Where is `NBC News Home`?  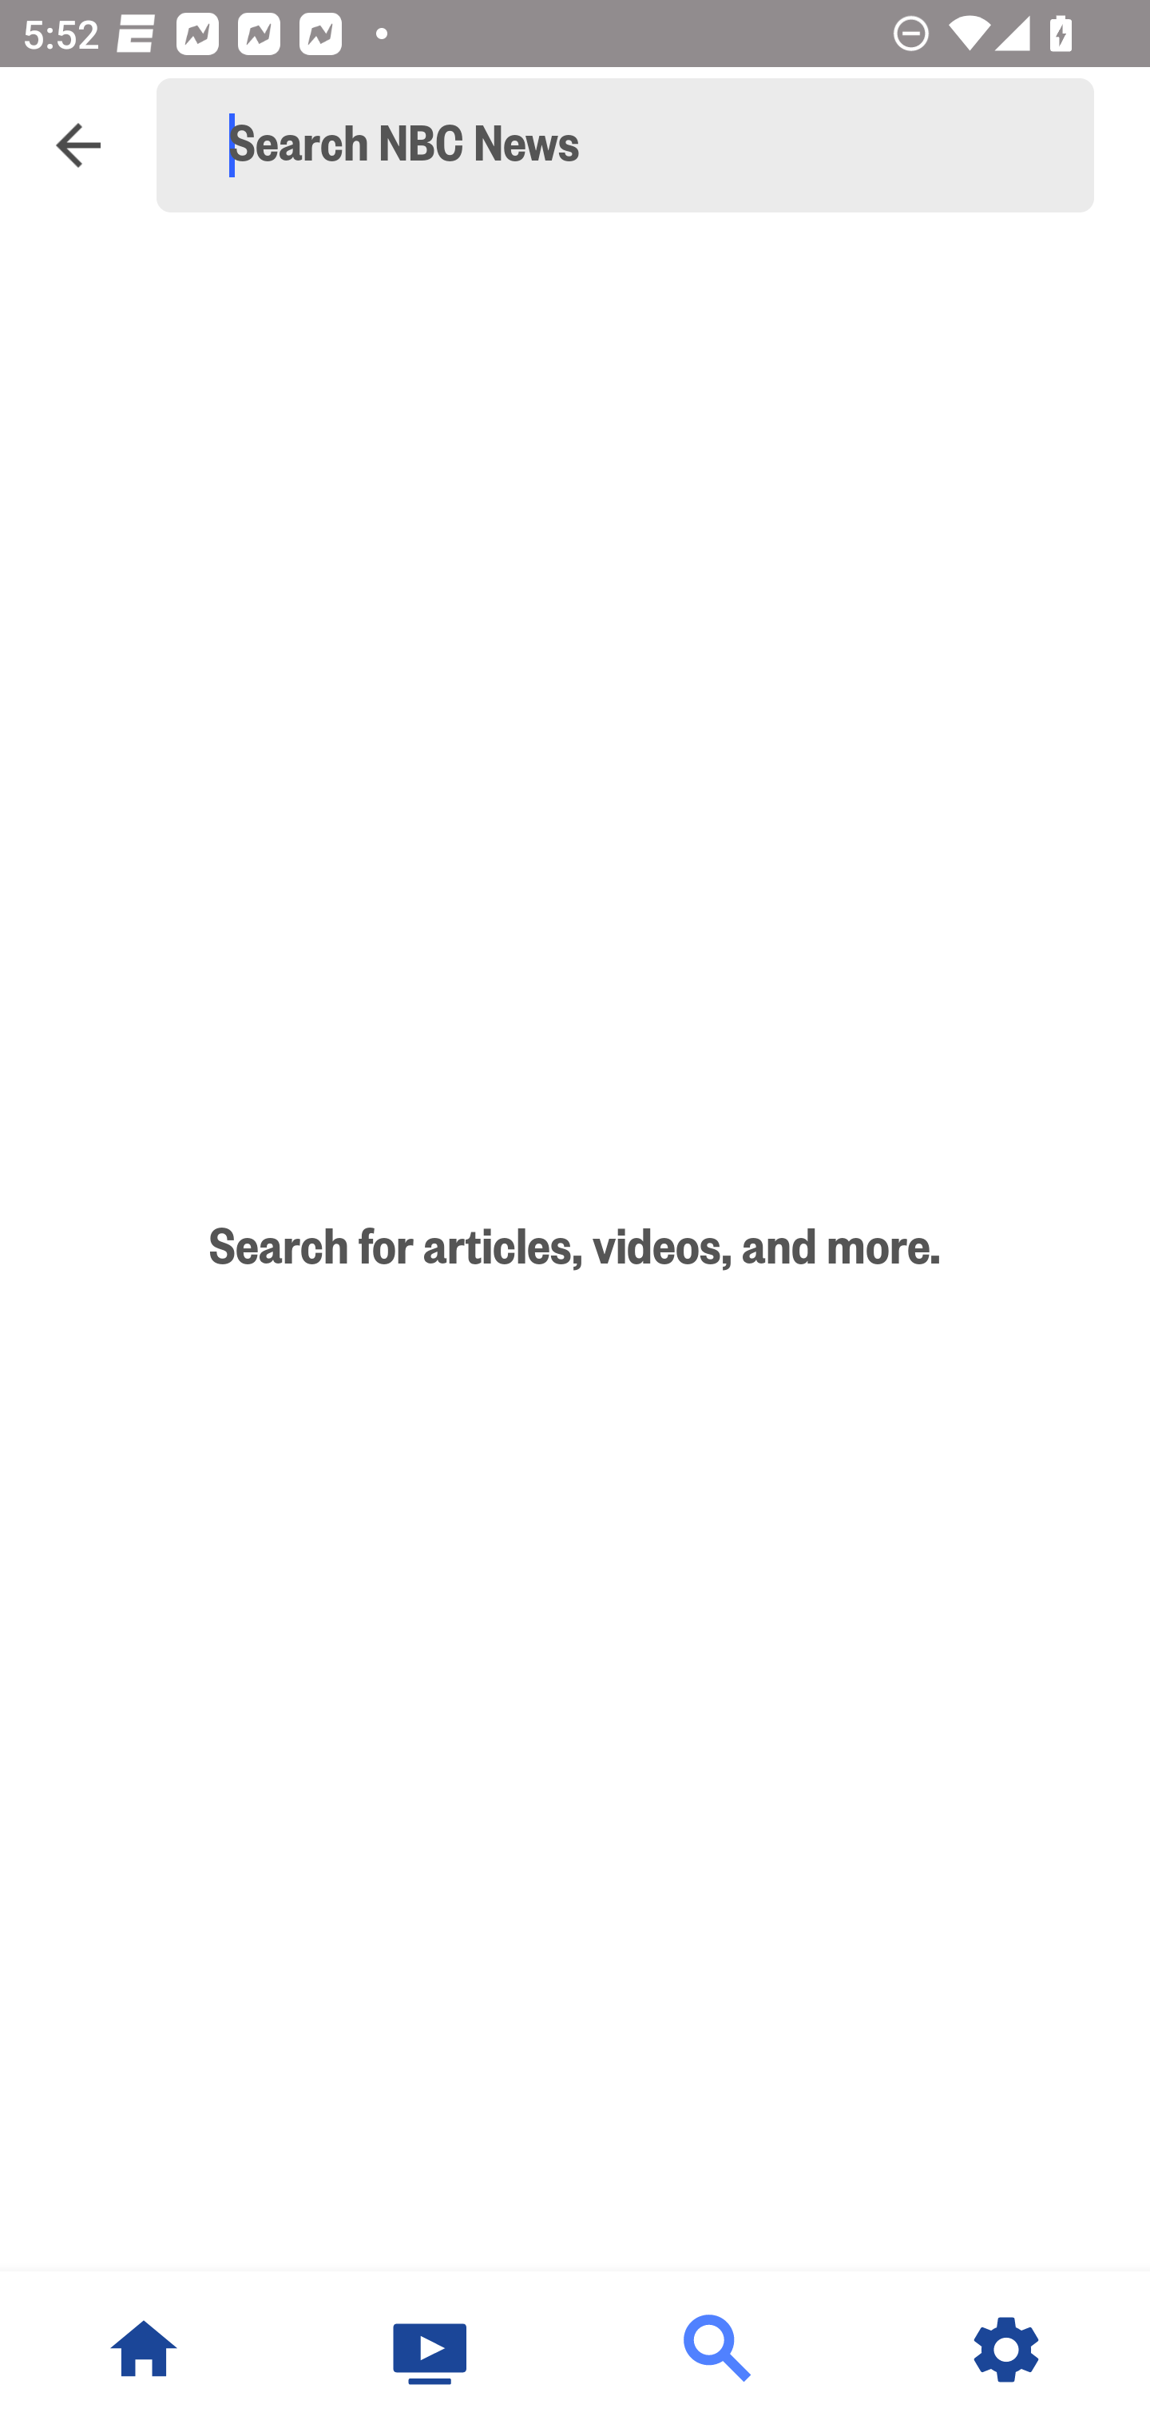 NBC News Home is located at coordinates (144, 2350).